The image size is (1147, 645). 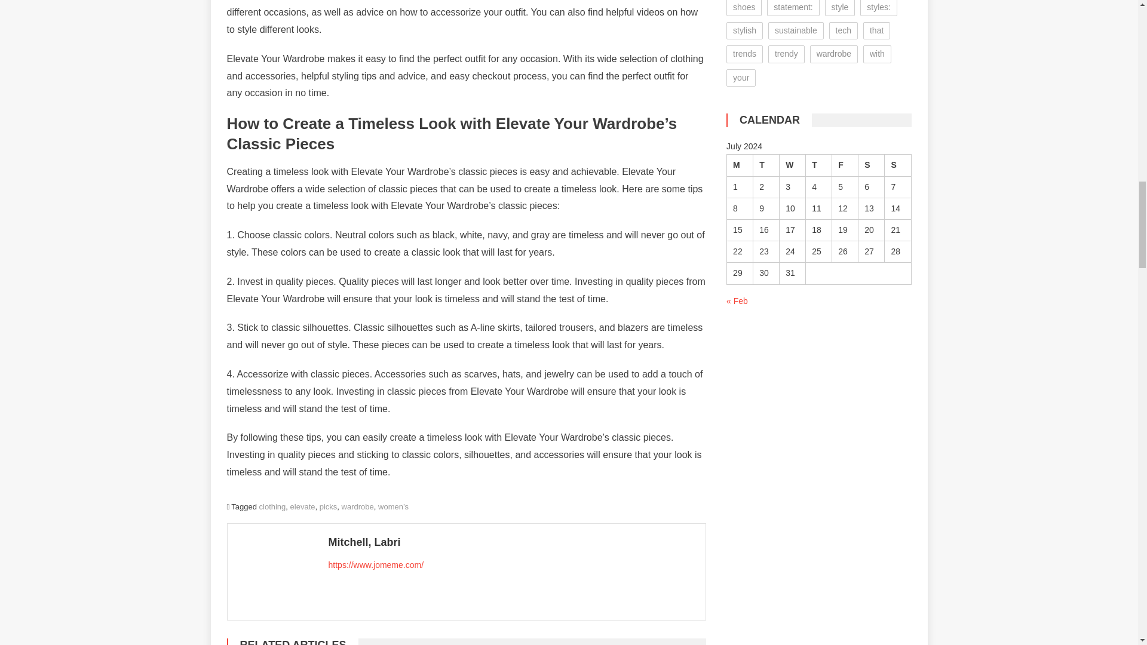 What do you see at coordinates (819, 165) in the screenshot?
I see `Thursday` at bounding box center [819, 165].